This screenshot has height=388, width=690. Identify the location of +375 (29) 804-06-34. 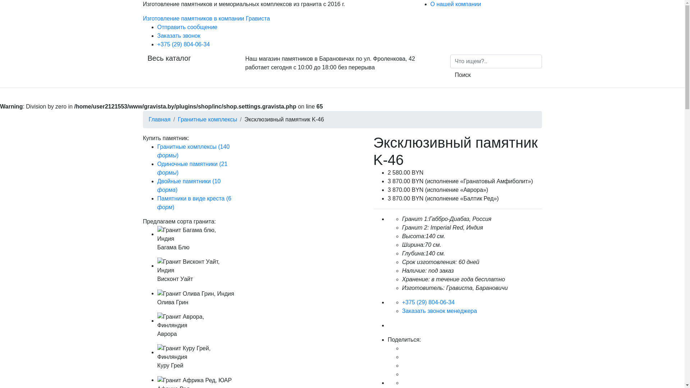
(184, 45).